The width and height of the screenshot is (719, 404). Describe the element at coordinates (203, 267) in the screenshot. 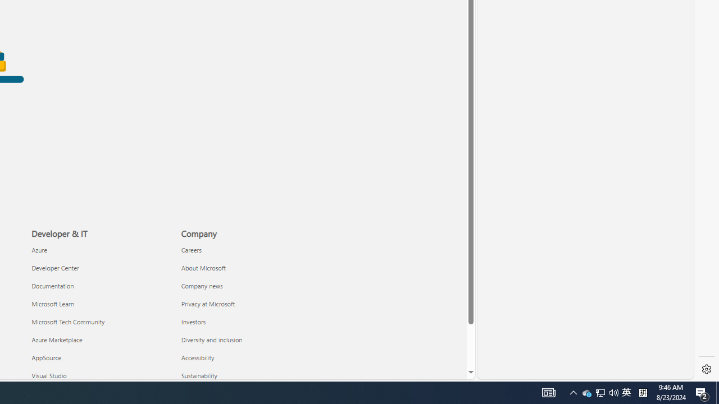

I see `About Microsoft Company` at that location.